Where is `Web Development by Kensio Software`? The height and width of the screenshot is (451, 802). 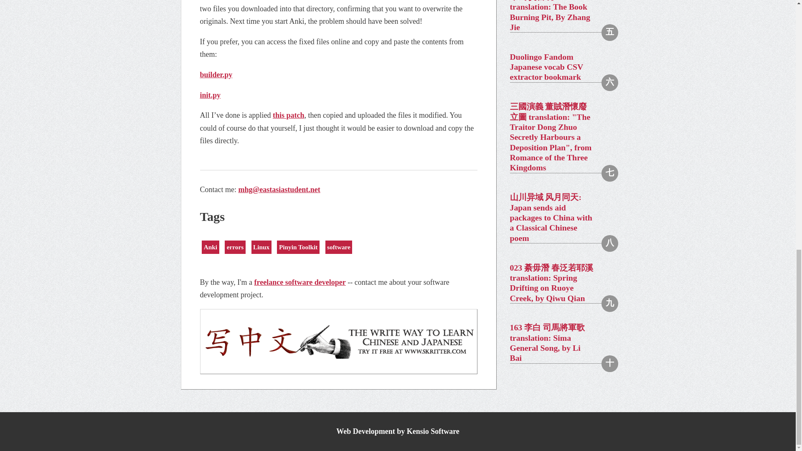 Web Development by Kensio Software is located at coordinates (398, 431).